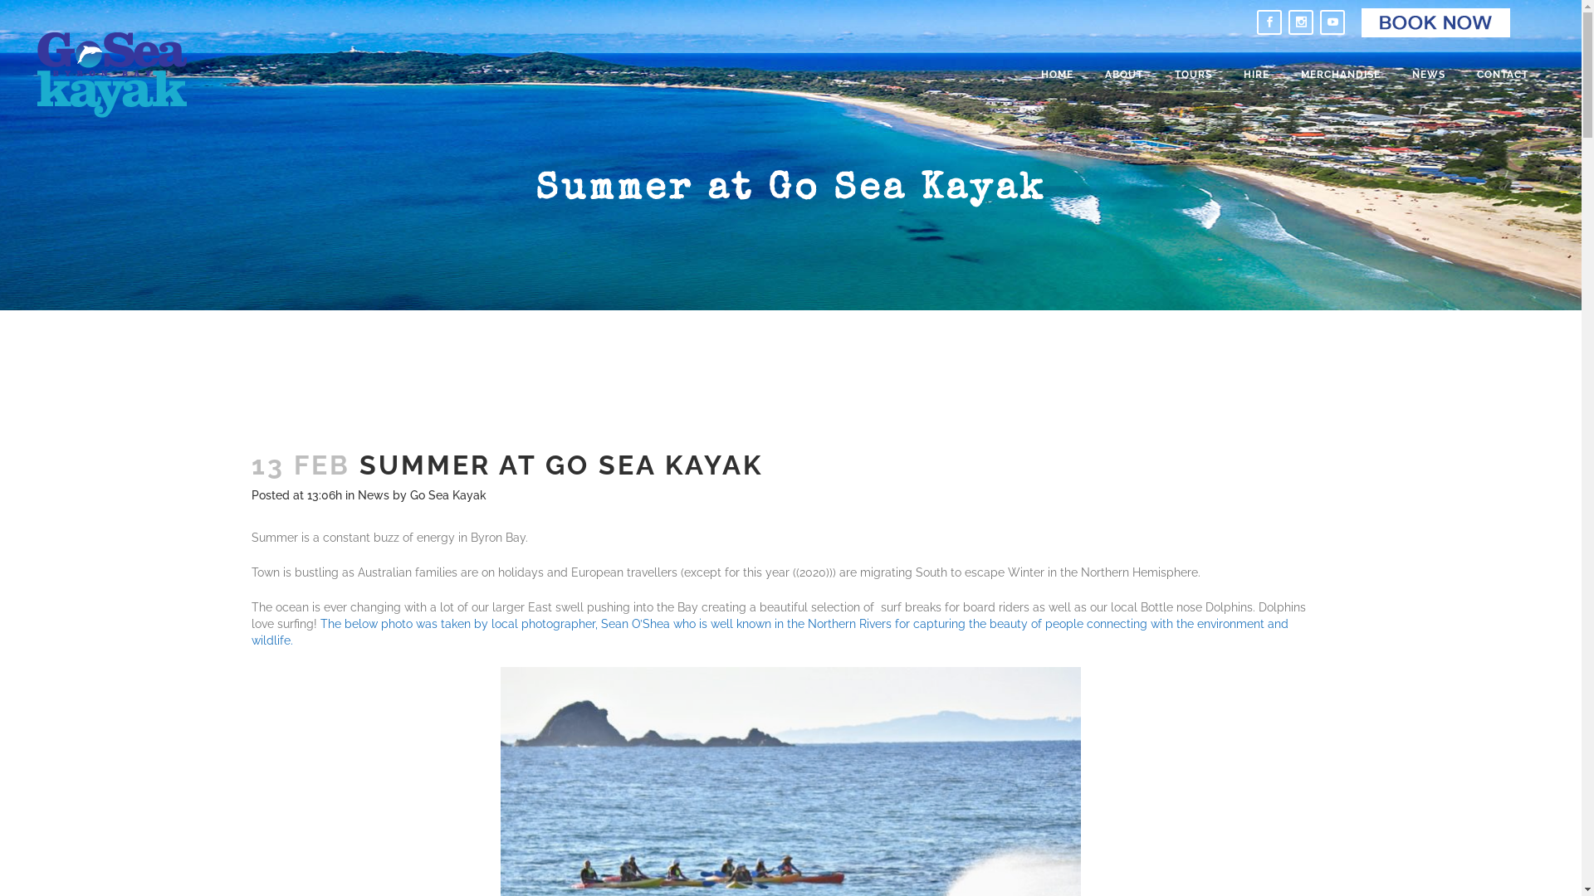 The image size is (1594, 896). Describe the element at coordinates (1503, 75) in the screenshot. I see `CONTACT` at that location.